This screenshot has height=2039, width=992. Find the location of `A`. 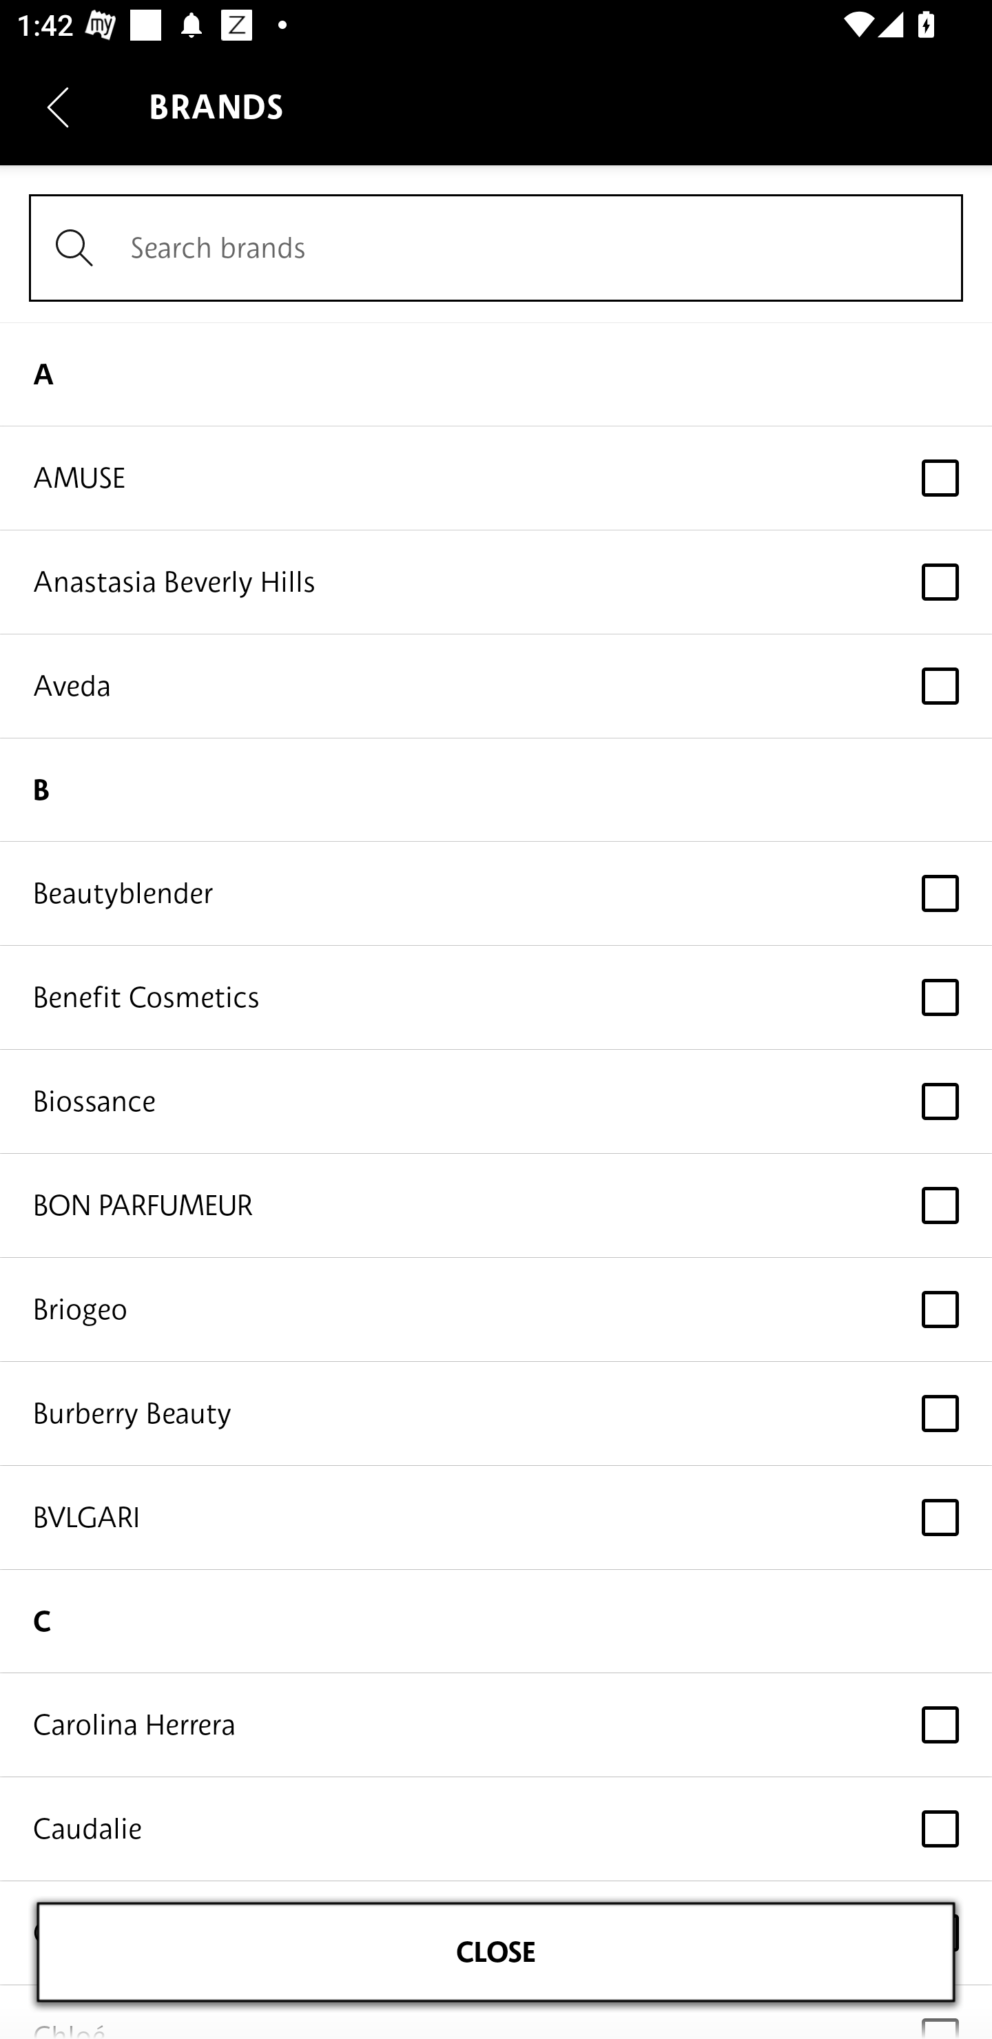

A is located at coordinates (496, 373).